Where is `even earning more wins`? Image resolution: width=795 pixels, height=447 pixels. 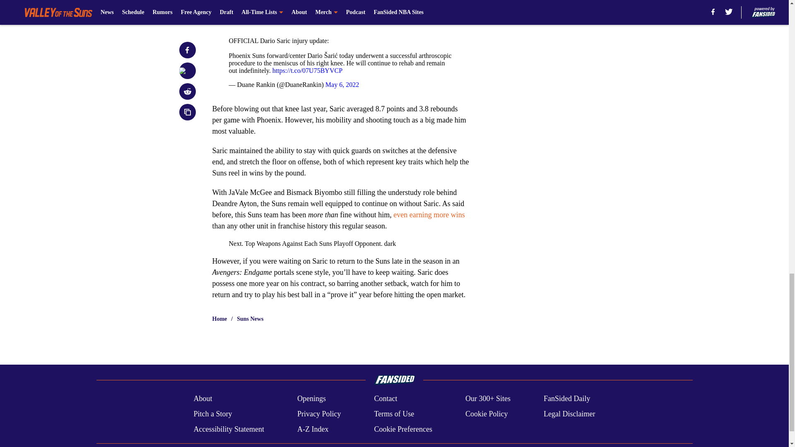 even earning more wins is located at coordinates (429, 214).